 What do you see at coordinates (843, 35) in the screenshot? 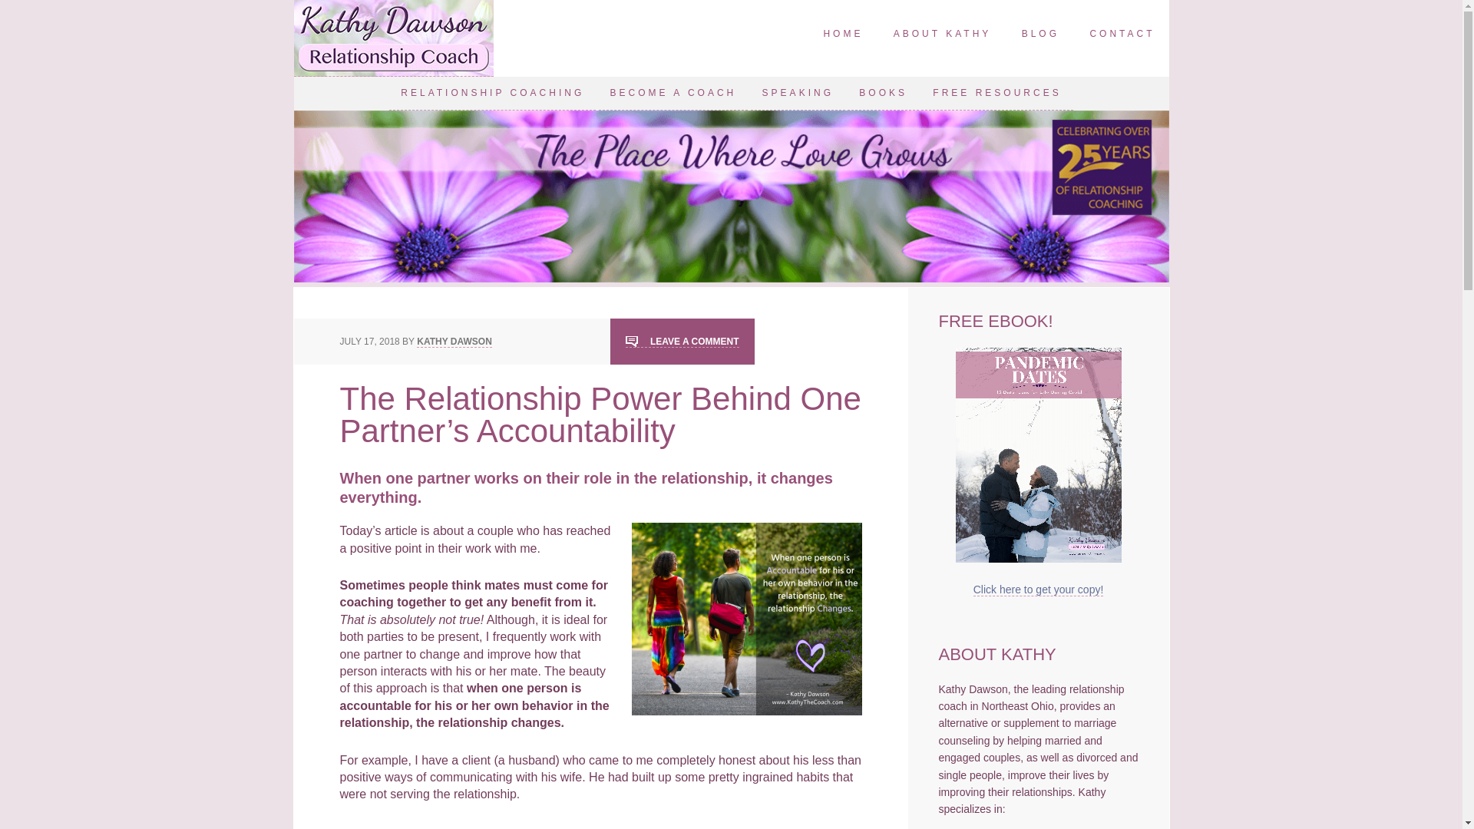
I see `HOME` at bounding box center [843, 35].